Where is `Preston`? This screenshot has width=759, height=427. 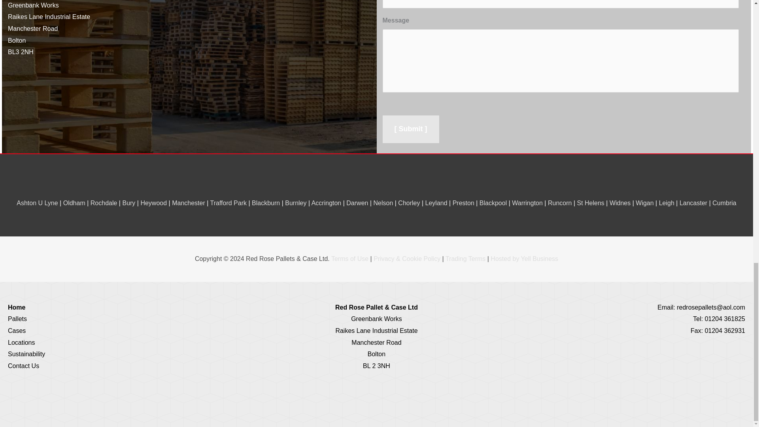 Preston is located at coordinates (463, 203).